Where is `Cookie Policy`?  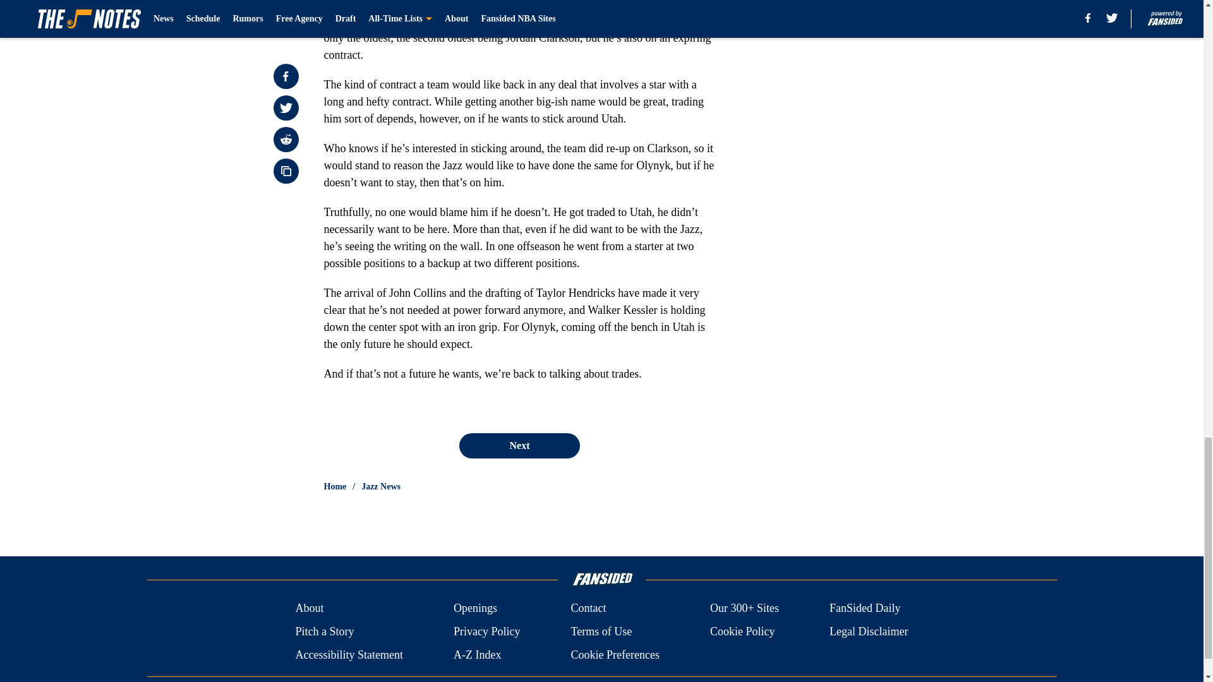 Cookie Policy is located at coordinates (742, 631).